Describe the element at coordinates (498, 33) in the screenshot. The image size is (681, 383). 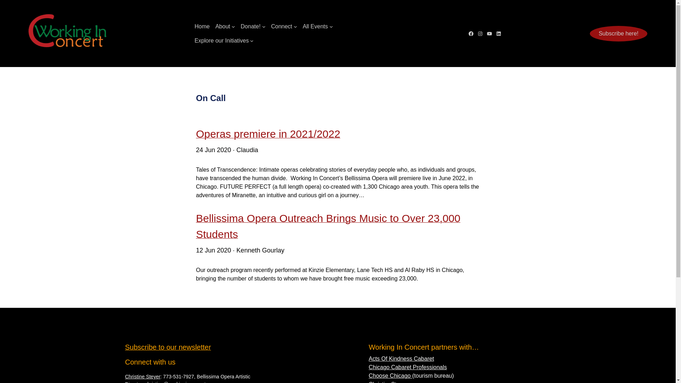
I see `LinkedIn` at that location.